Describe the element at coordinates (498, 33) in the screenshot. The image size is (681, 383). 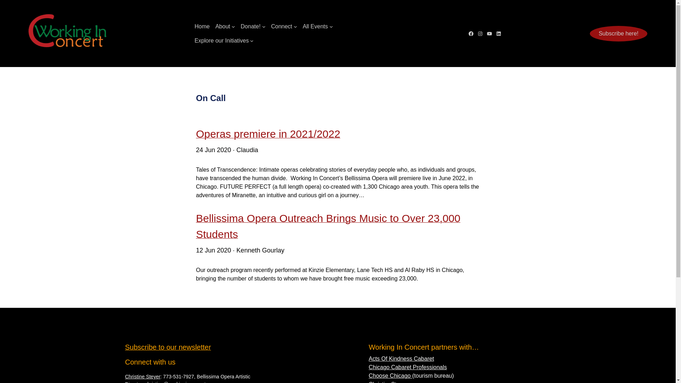
I see `LinkedIn` at that location.